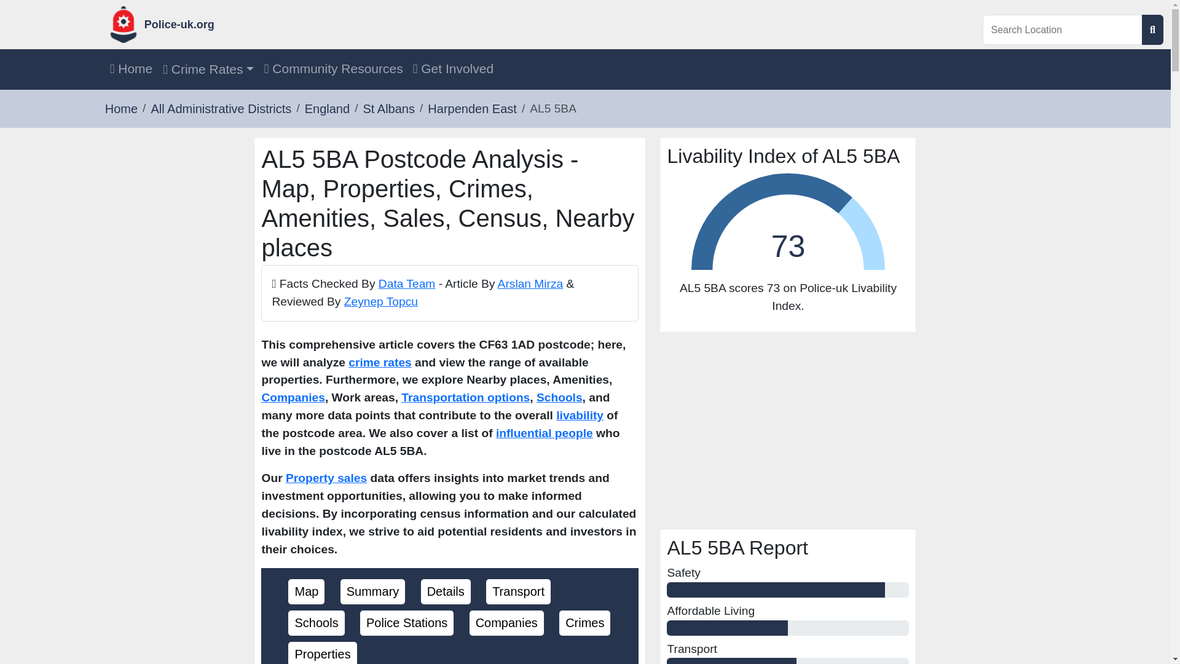 This screenshot has width=1180, height=664. What do you see at coordinates (322, 654) in the screenshot?
I see `Properties` at bounding box center [322, 654].